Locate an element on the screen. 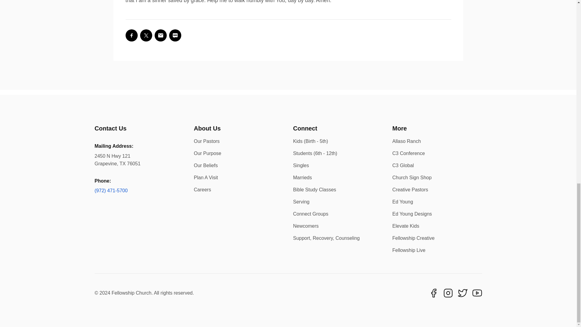  Allaso Ranch is located at coordinates (406, 141).